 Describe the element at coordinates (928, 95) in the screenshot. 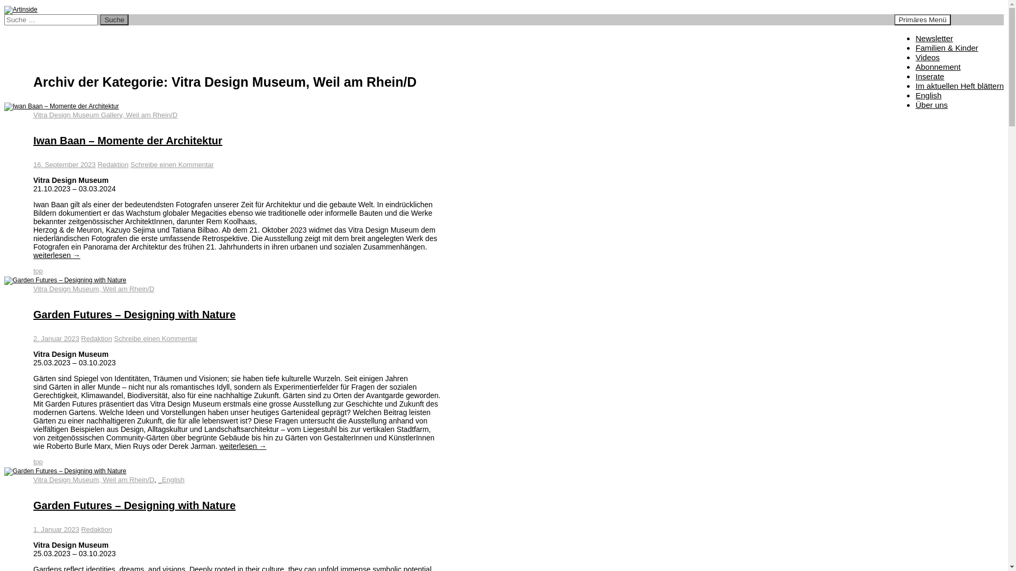

I see `English` at that location.